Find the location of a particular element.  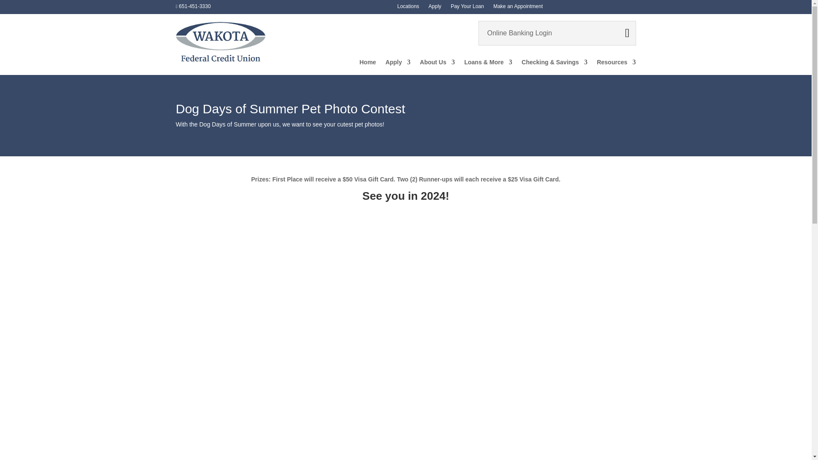

Make an Appointment is located at coordinates (518, 8).